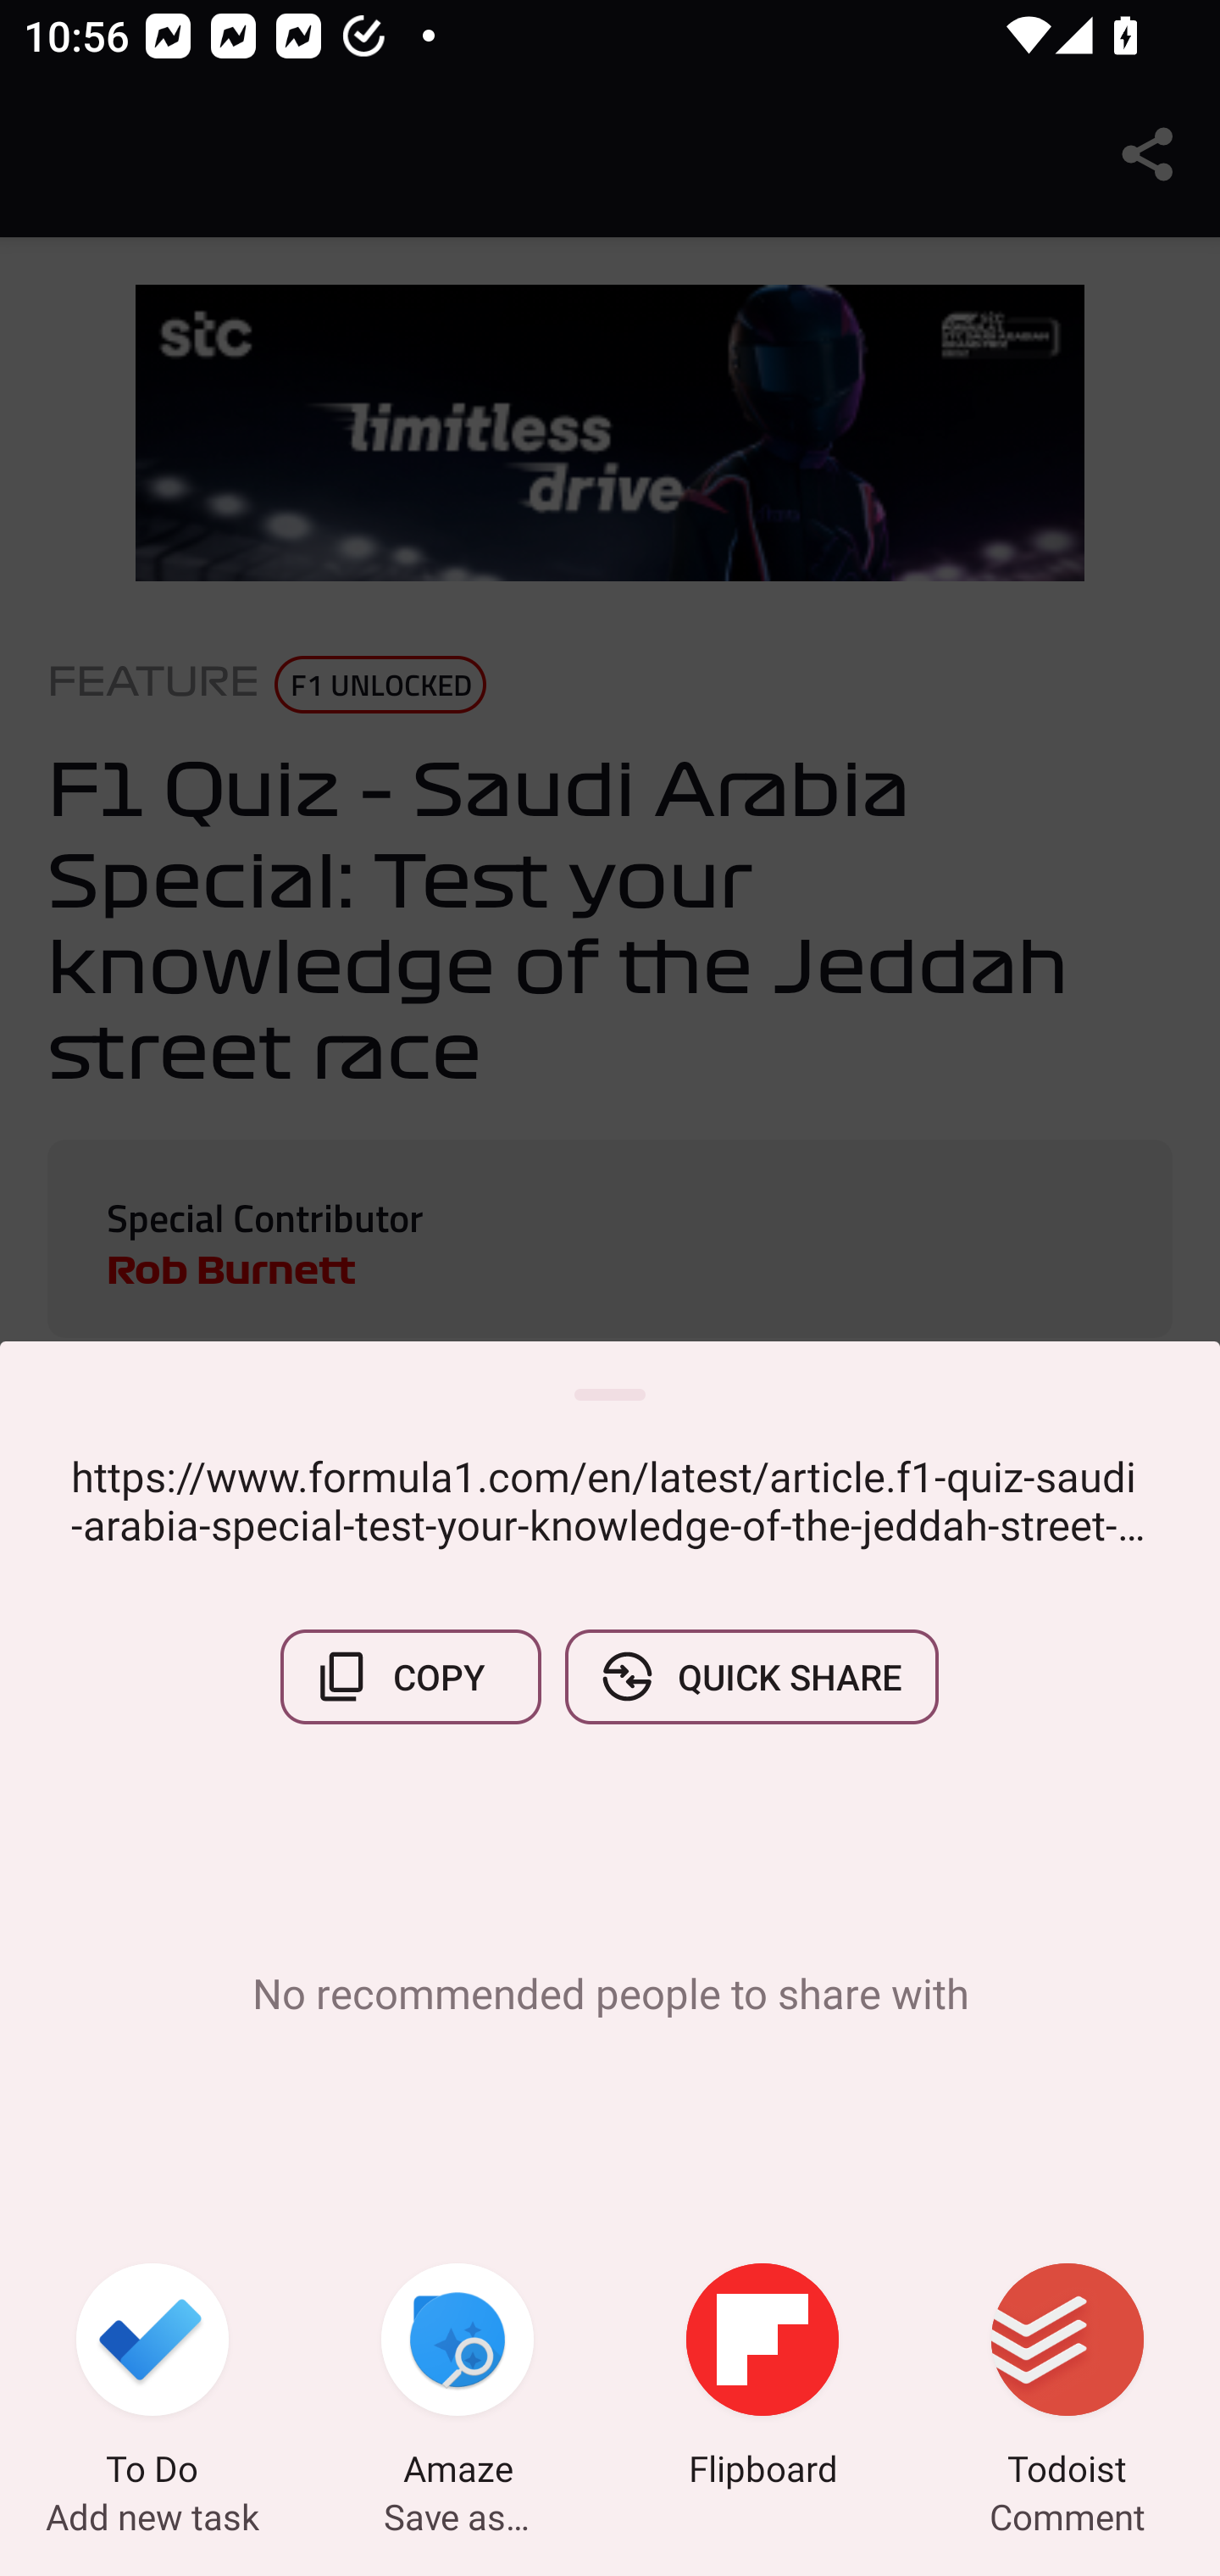 This screenshot has height=2576, width=1220. What do you see at coordinates (751, 1676) in the screenshot?
I see `QUICK SHARE` at bounding box center [751, 1676].